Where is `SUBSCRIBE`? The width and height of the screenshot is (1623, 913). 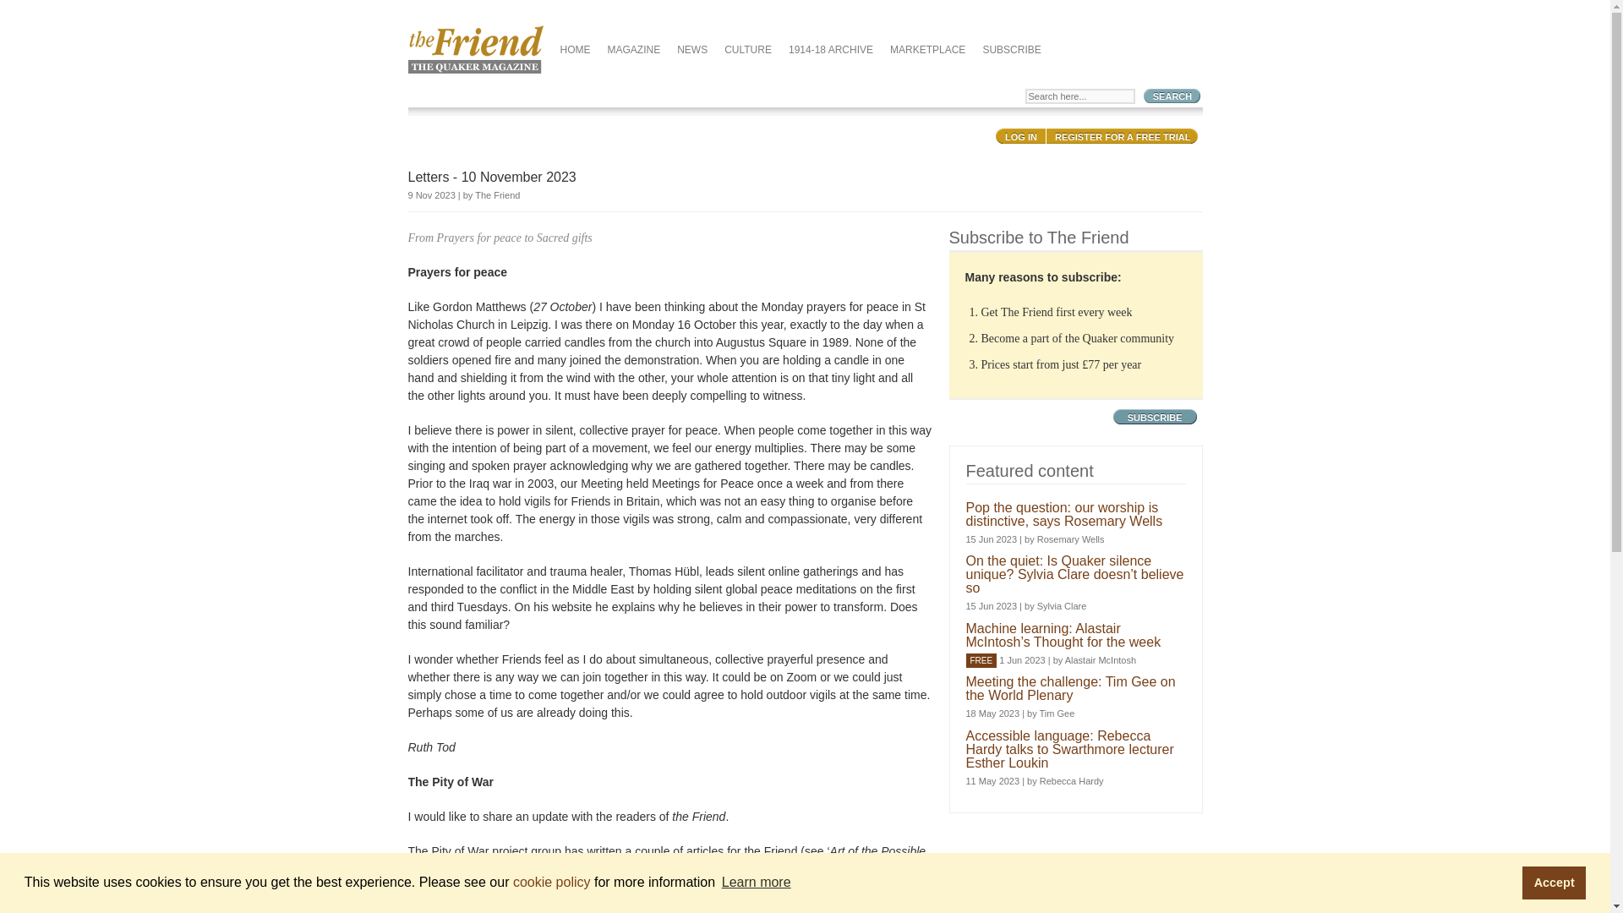
SUBSCRIBE is located at coordinates (1155, 418).